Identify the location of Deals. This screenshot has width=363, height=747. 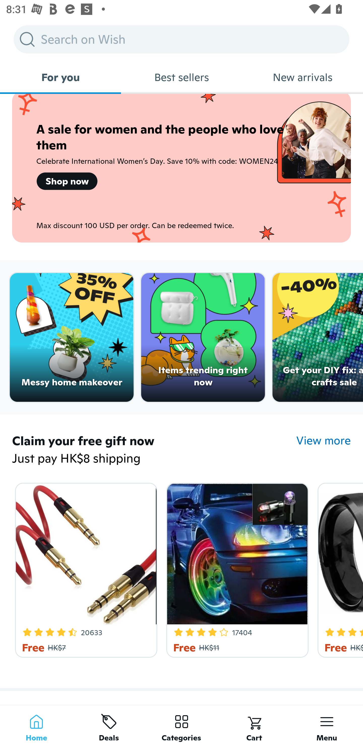
(109, 726).